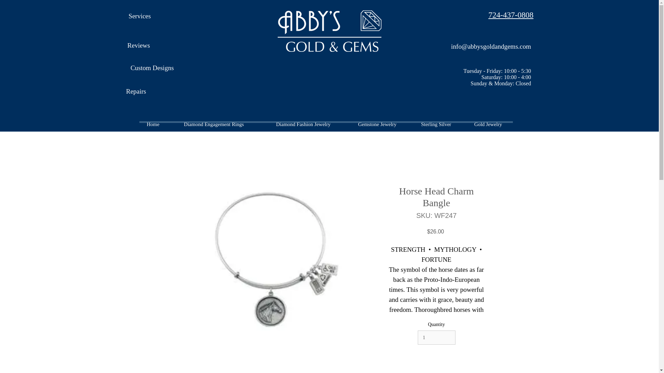 The width and height of the screenshot is (664, 373). What do you see at coordinates (303, 124) in the screenshot?
I see `Diamond Fashion Jewelry` at bounding box center [303, 124].